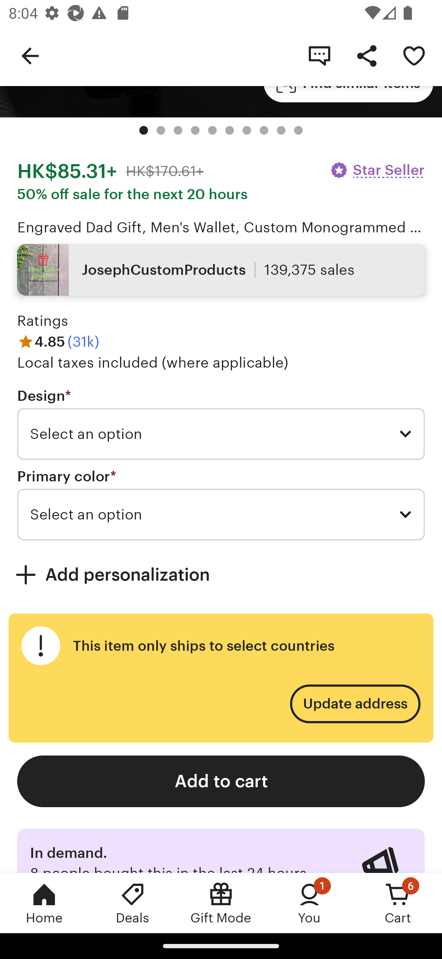 Image resolution: width=442 pixels, height=959 pixels. What do you see at coordinates (355, 704) in the screenshot?
I see `Update address` at bounding box center [355, 704].